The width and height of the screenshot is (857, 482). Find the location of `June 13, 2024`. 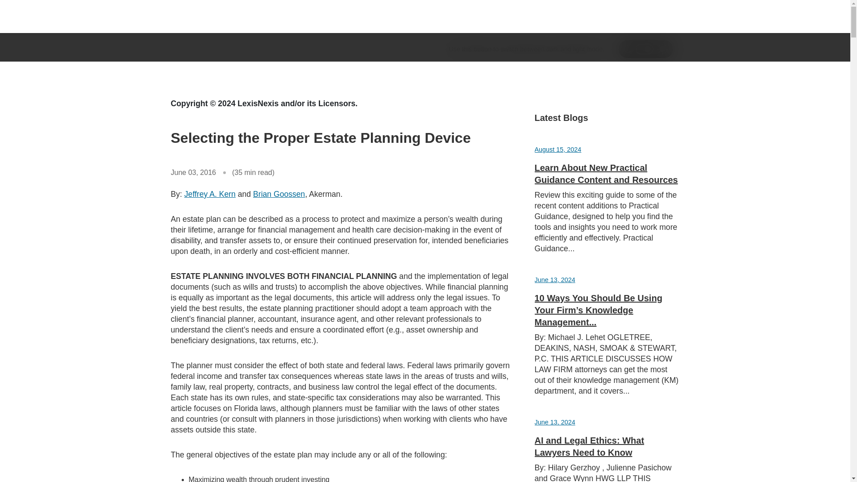

June 13, 2024 is located at coordinates (555, 422).